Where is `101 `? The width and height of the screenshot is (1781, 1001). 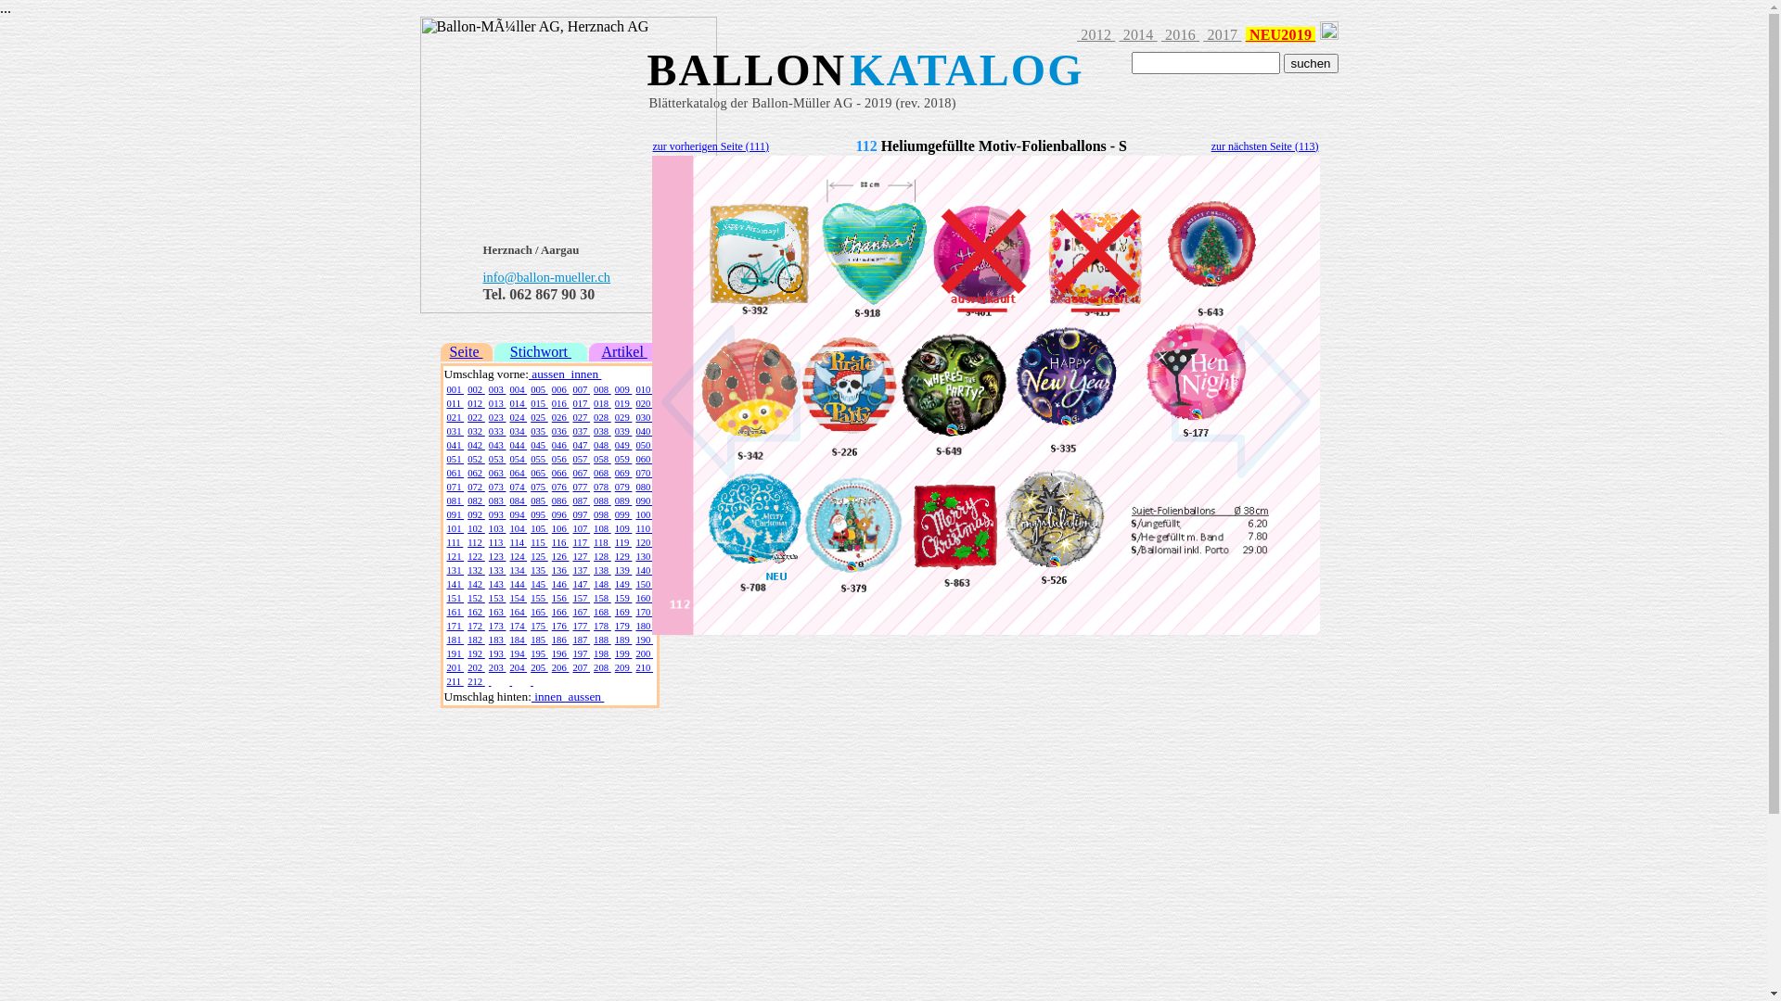
101  is located at coordinates (456, 528).